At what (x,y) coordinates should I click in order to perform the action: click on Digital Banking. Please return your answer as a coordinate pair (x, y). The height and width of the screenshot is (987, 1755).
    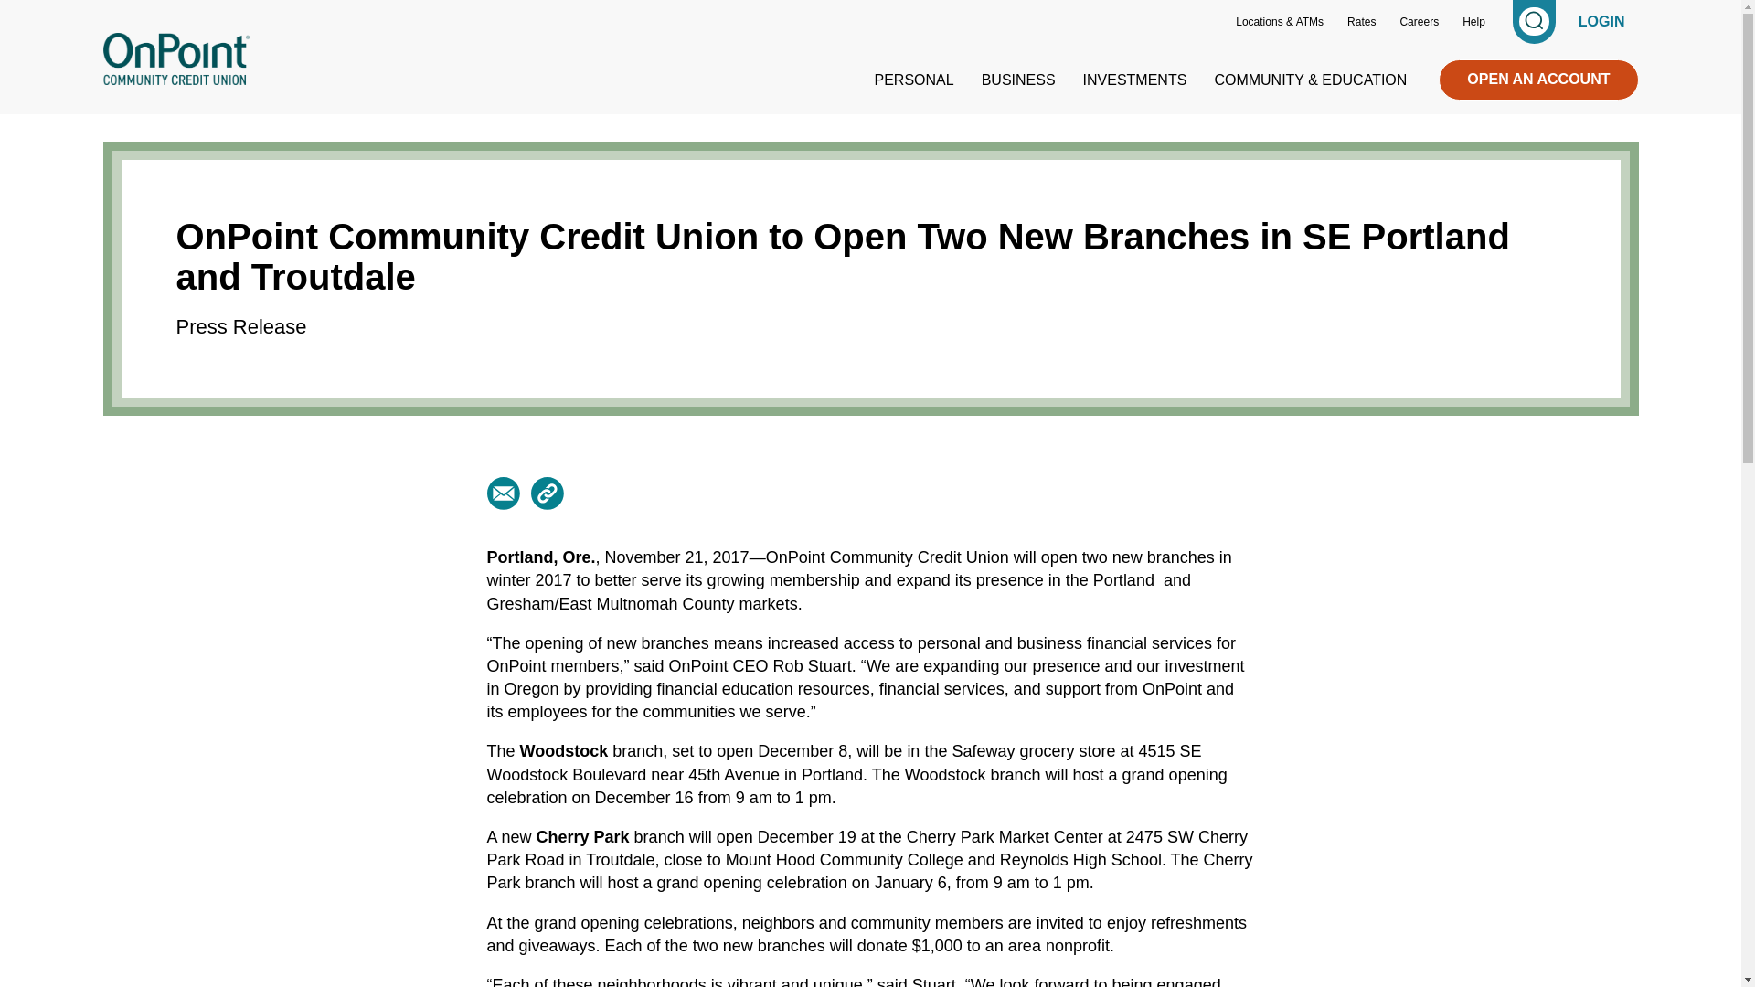
    Looking at the image, I should click on (773, 113).